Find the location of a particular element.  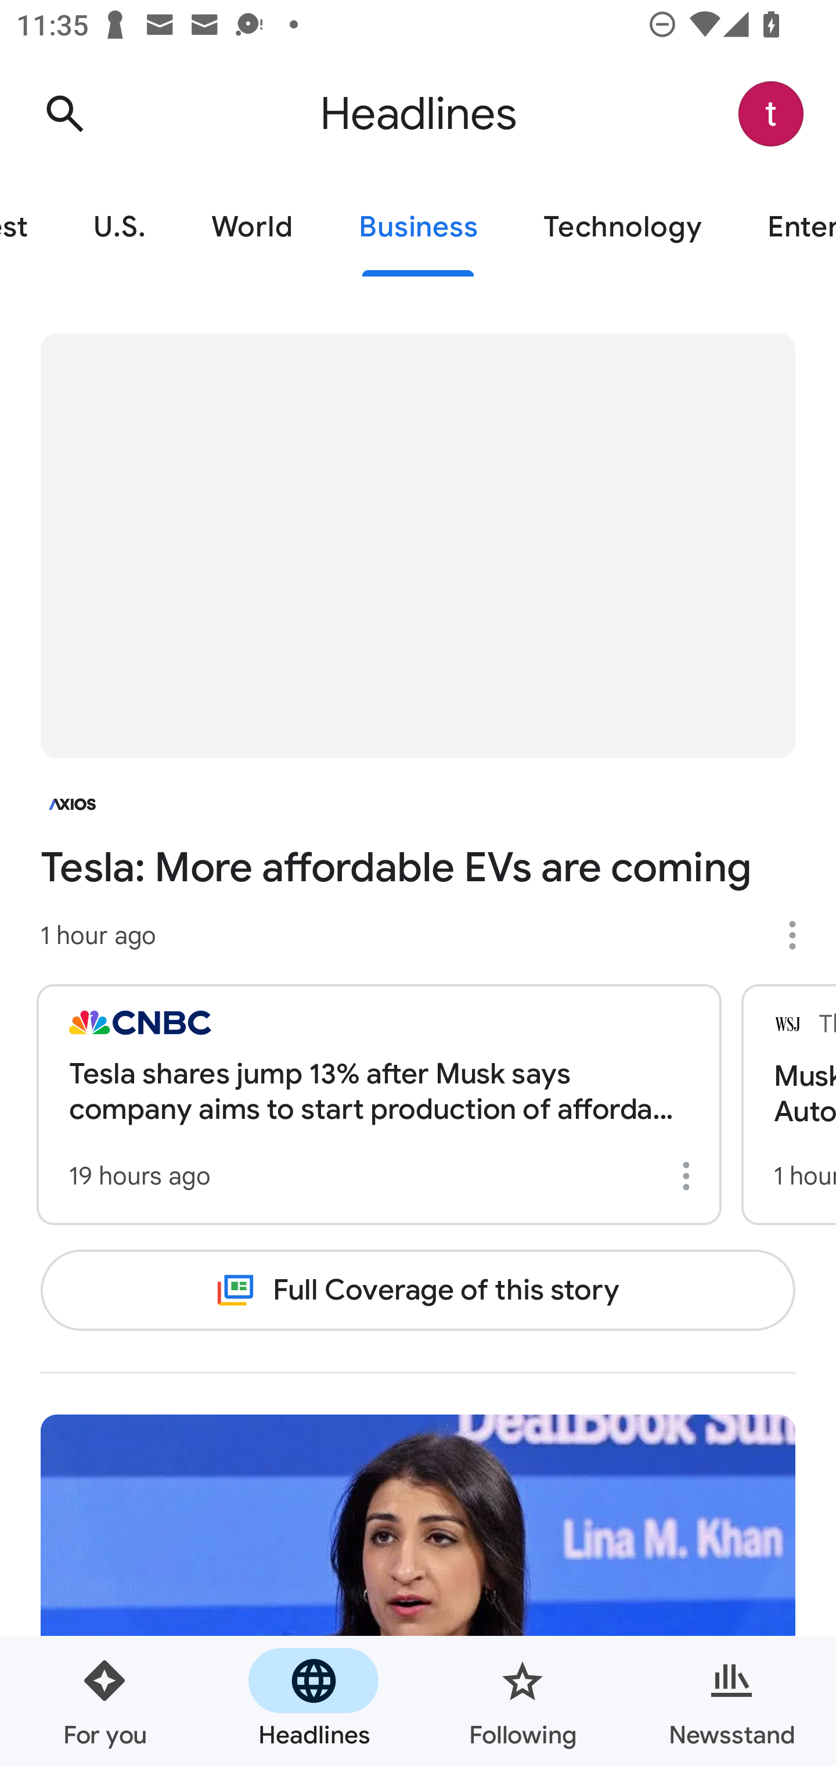

World is located at coordinates (252, 228).